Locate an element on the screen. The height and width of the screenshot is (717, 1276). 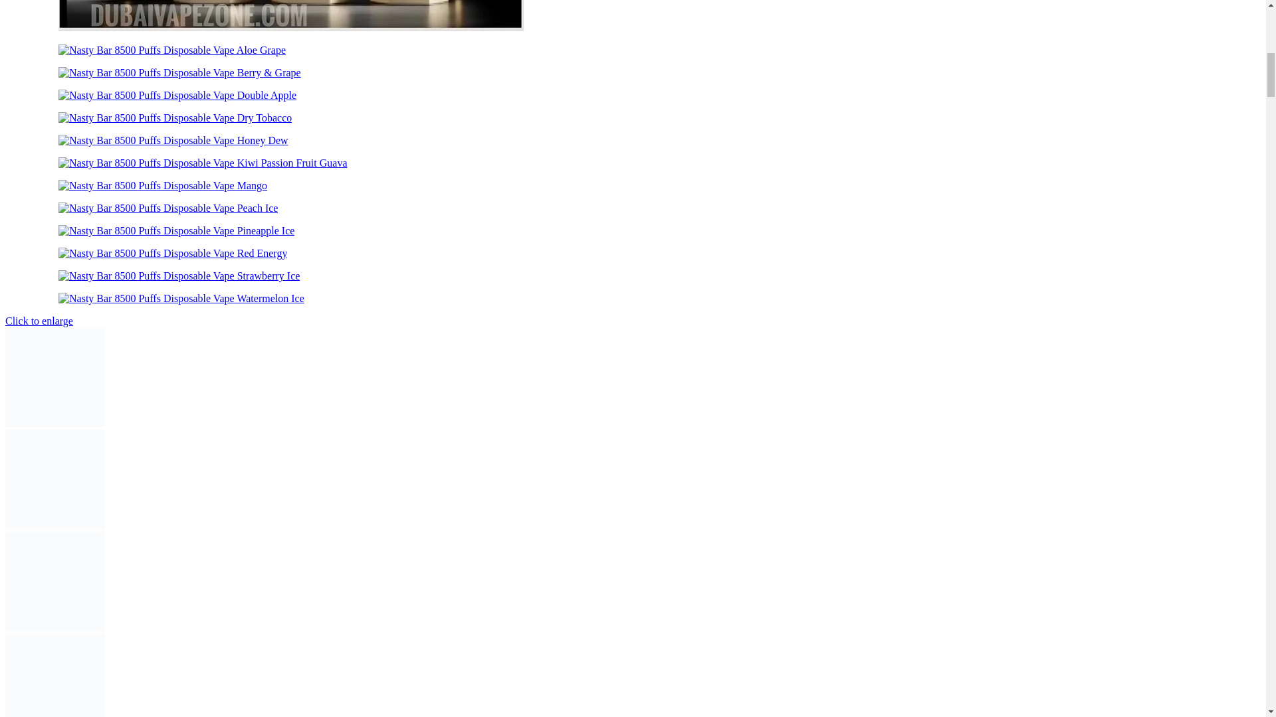
Nasty Bar 8500 Puffs Disposable Vape Dry Tobacco is located at coordinates (175, 118).